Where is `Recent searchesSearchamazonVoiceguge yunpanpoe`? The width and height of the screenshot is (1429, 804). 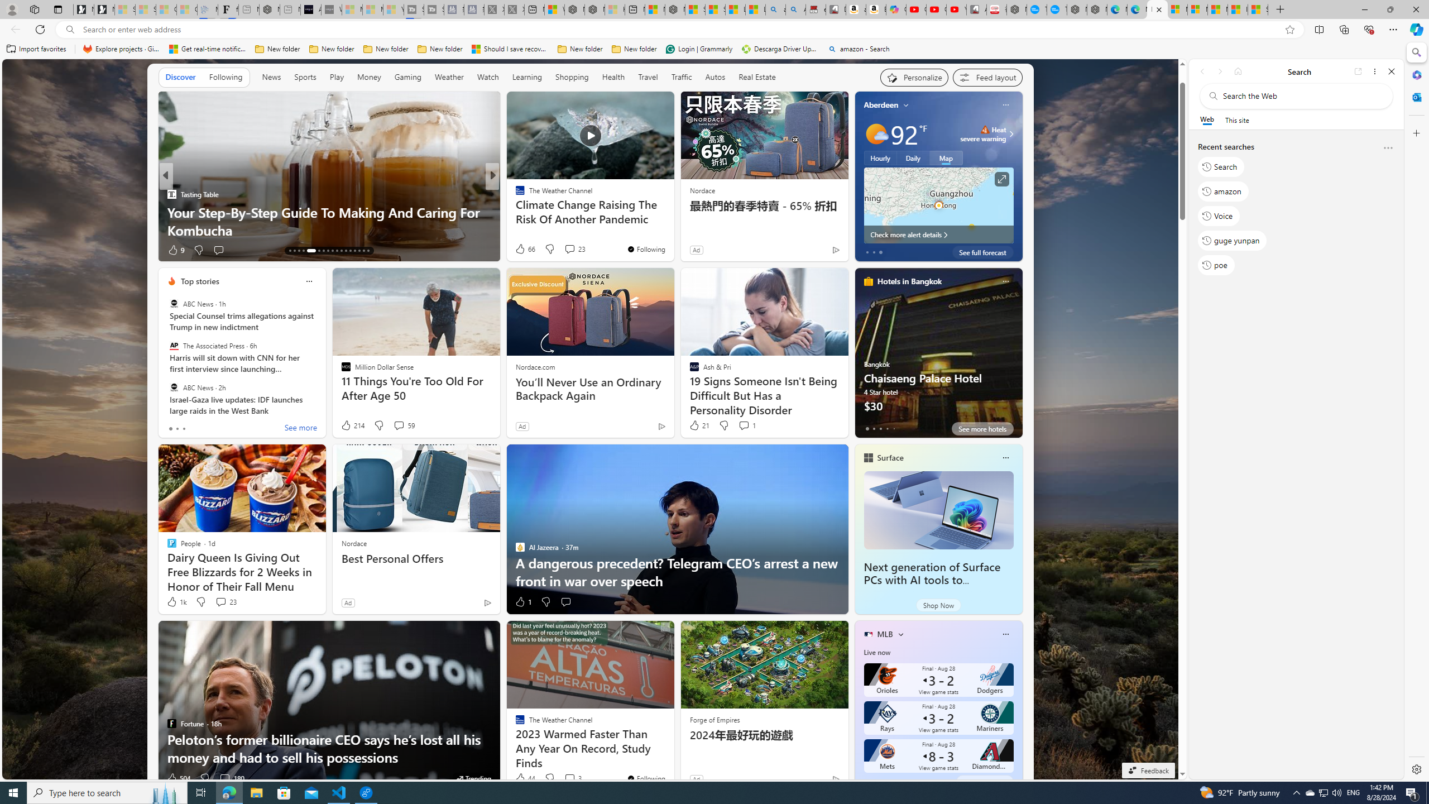 Recent searchesSearchamazonVoiceguge yunpanpoe is located at coordinates (1296, 210).